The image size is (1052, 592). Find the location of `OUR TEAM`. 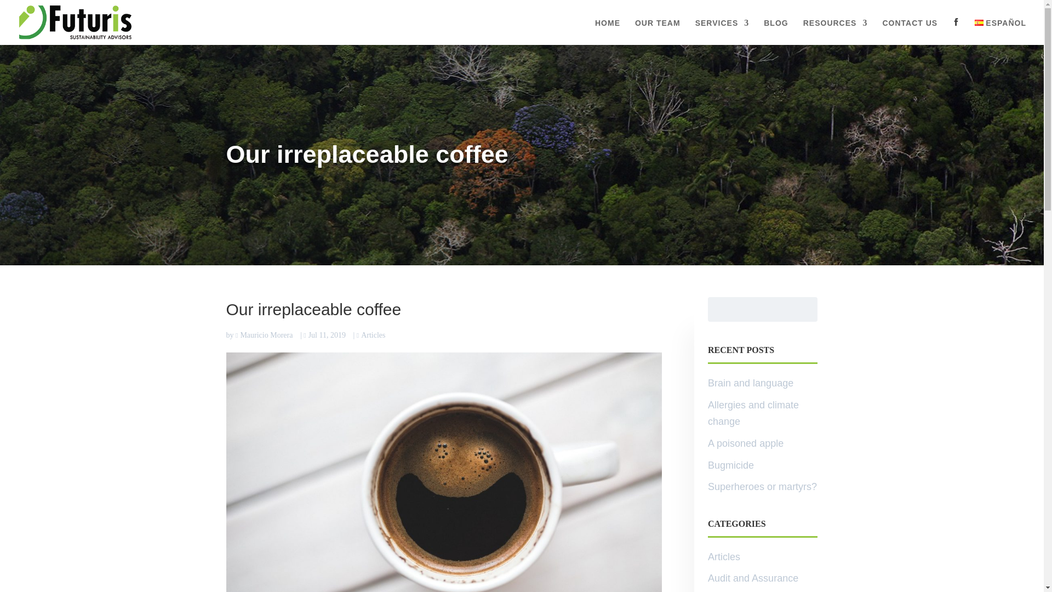

OUR TEAM is located at coordinates (658, 32).